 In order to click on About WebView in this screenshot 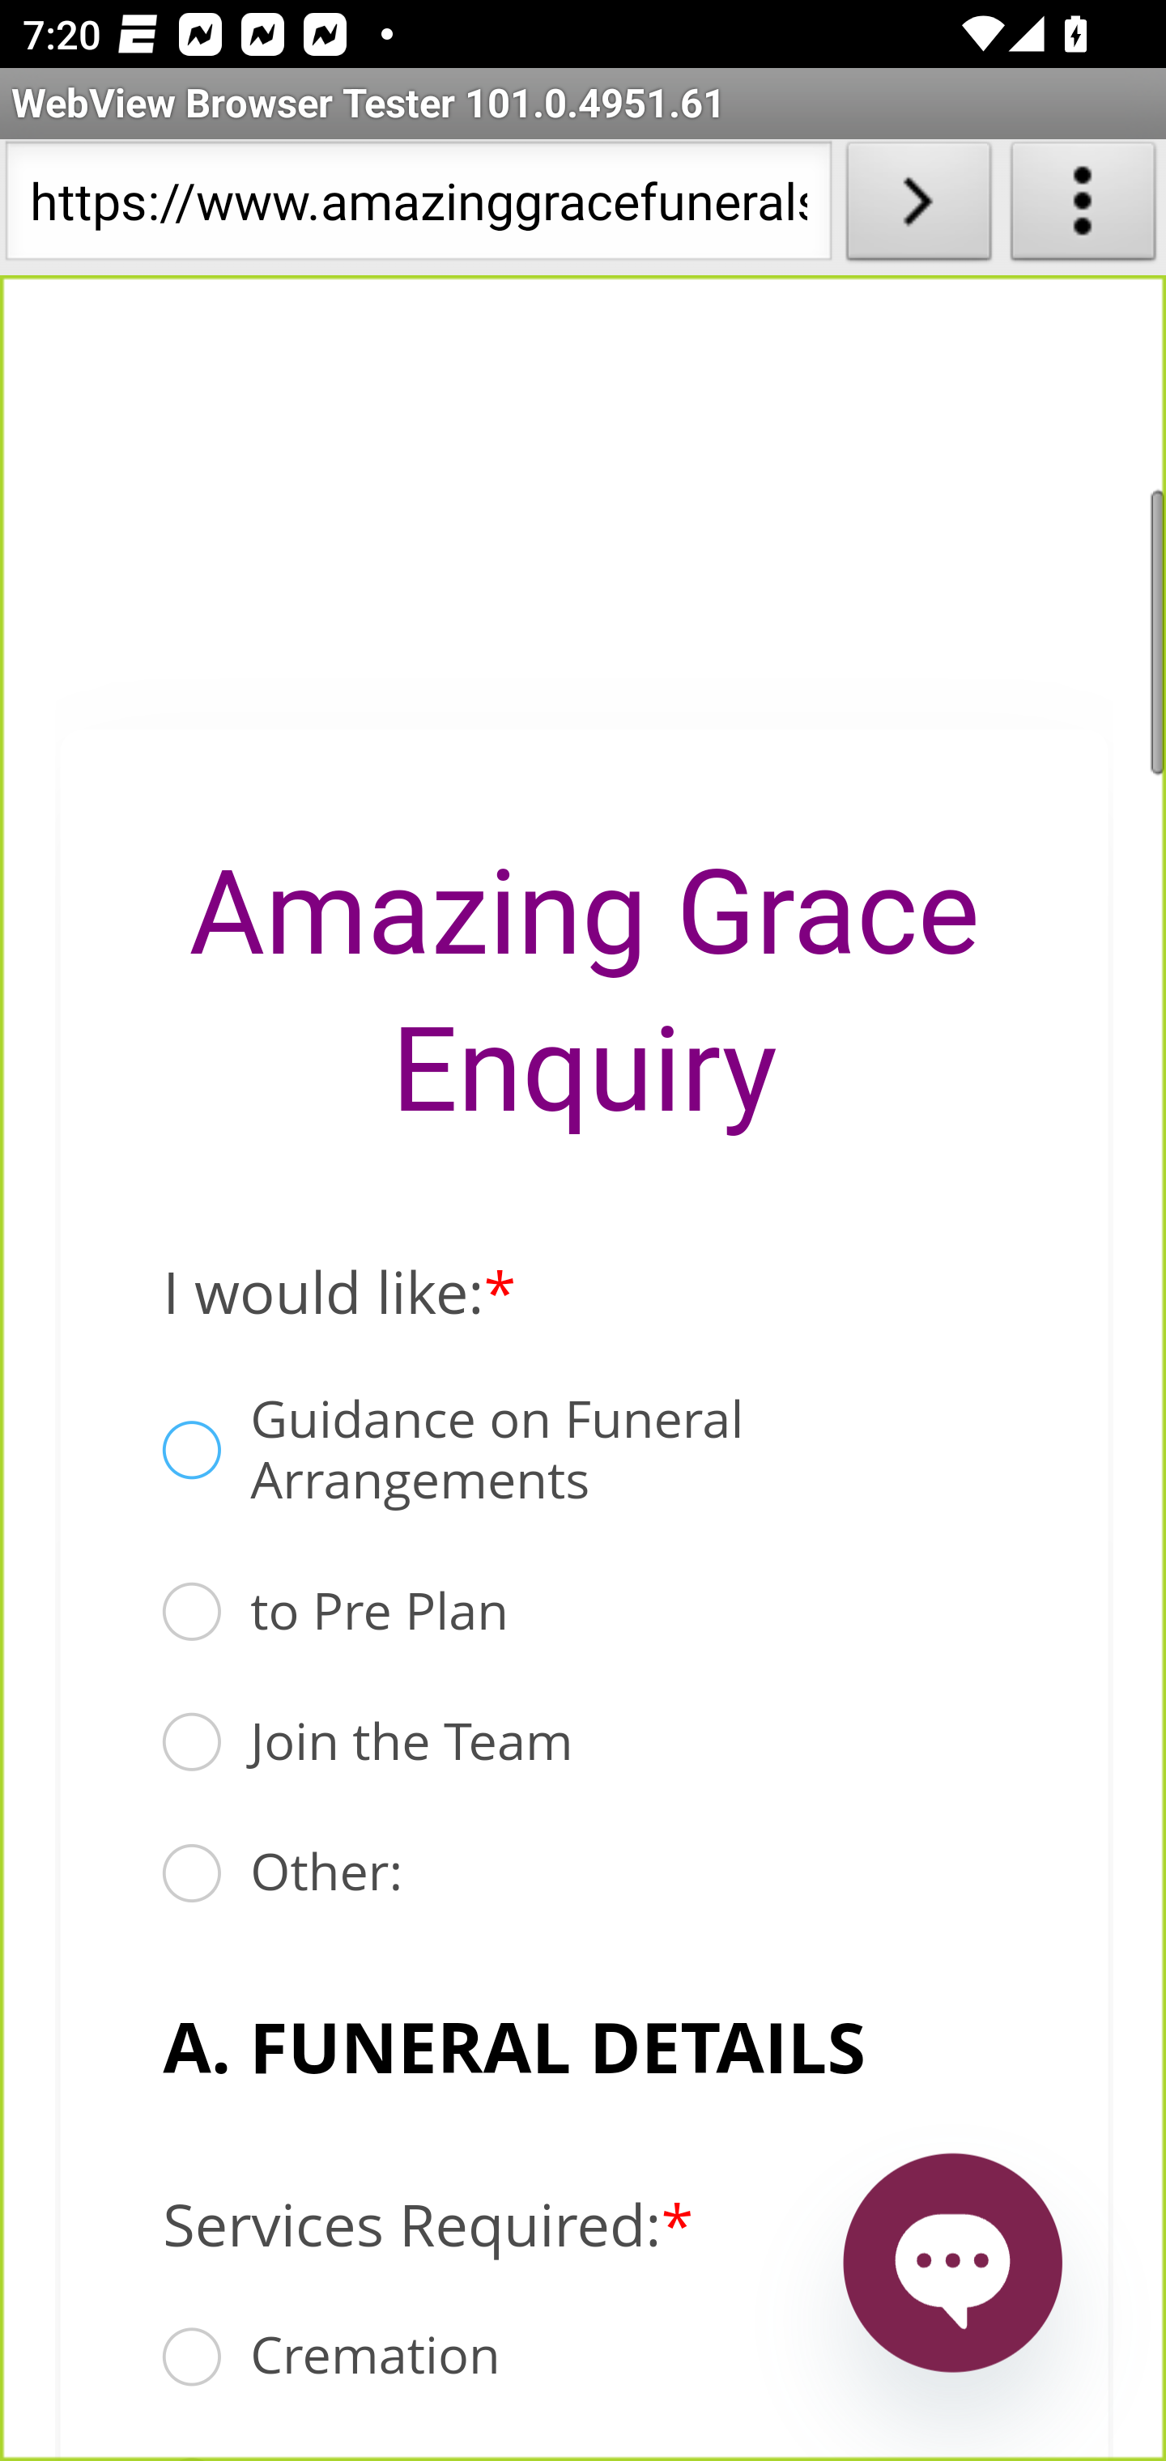, I will do `click(1083, 207)`.